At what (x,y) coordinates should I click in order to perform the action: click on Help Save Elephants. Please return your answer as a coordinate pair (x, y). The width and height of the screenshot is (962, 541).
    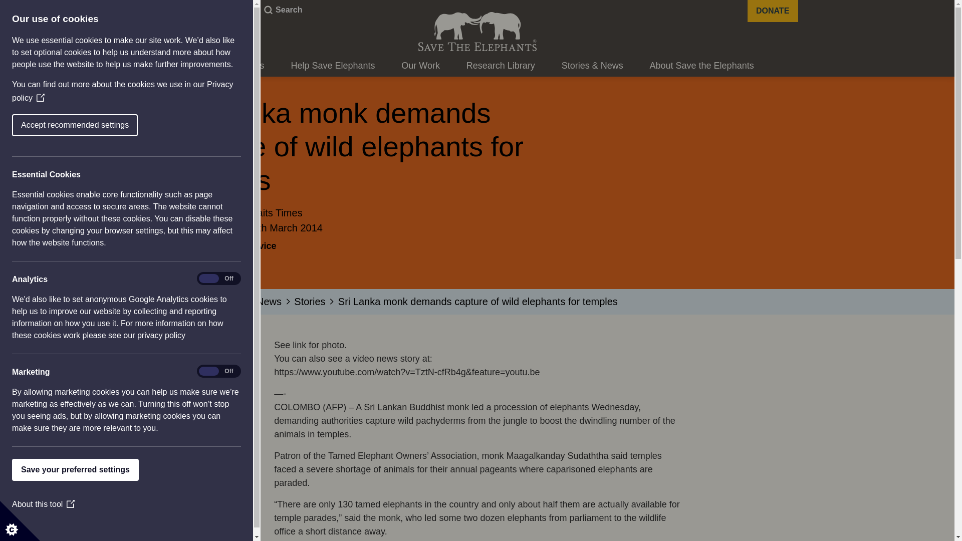
    Looking at the image, I should click on (333, 66).